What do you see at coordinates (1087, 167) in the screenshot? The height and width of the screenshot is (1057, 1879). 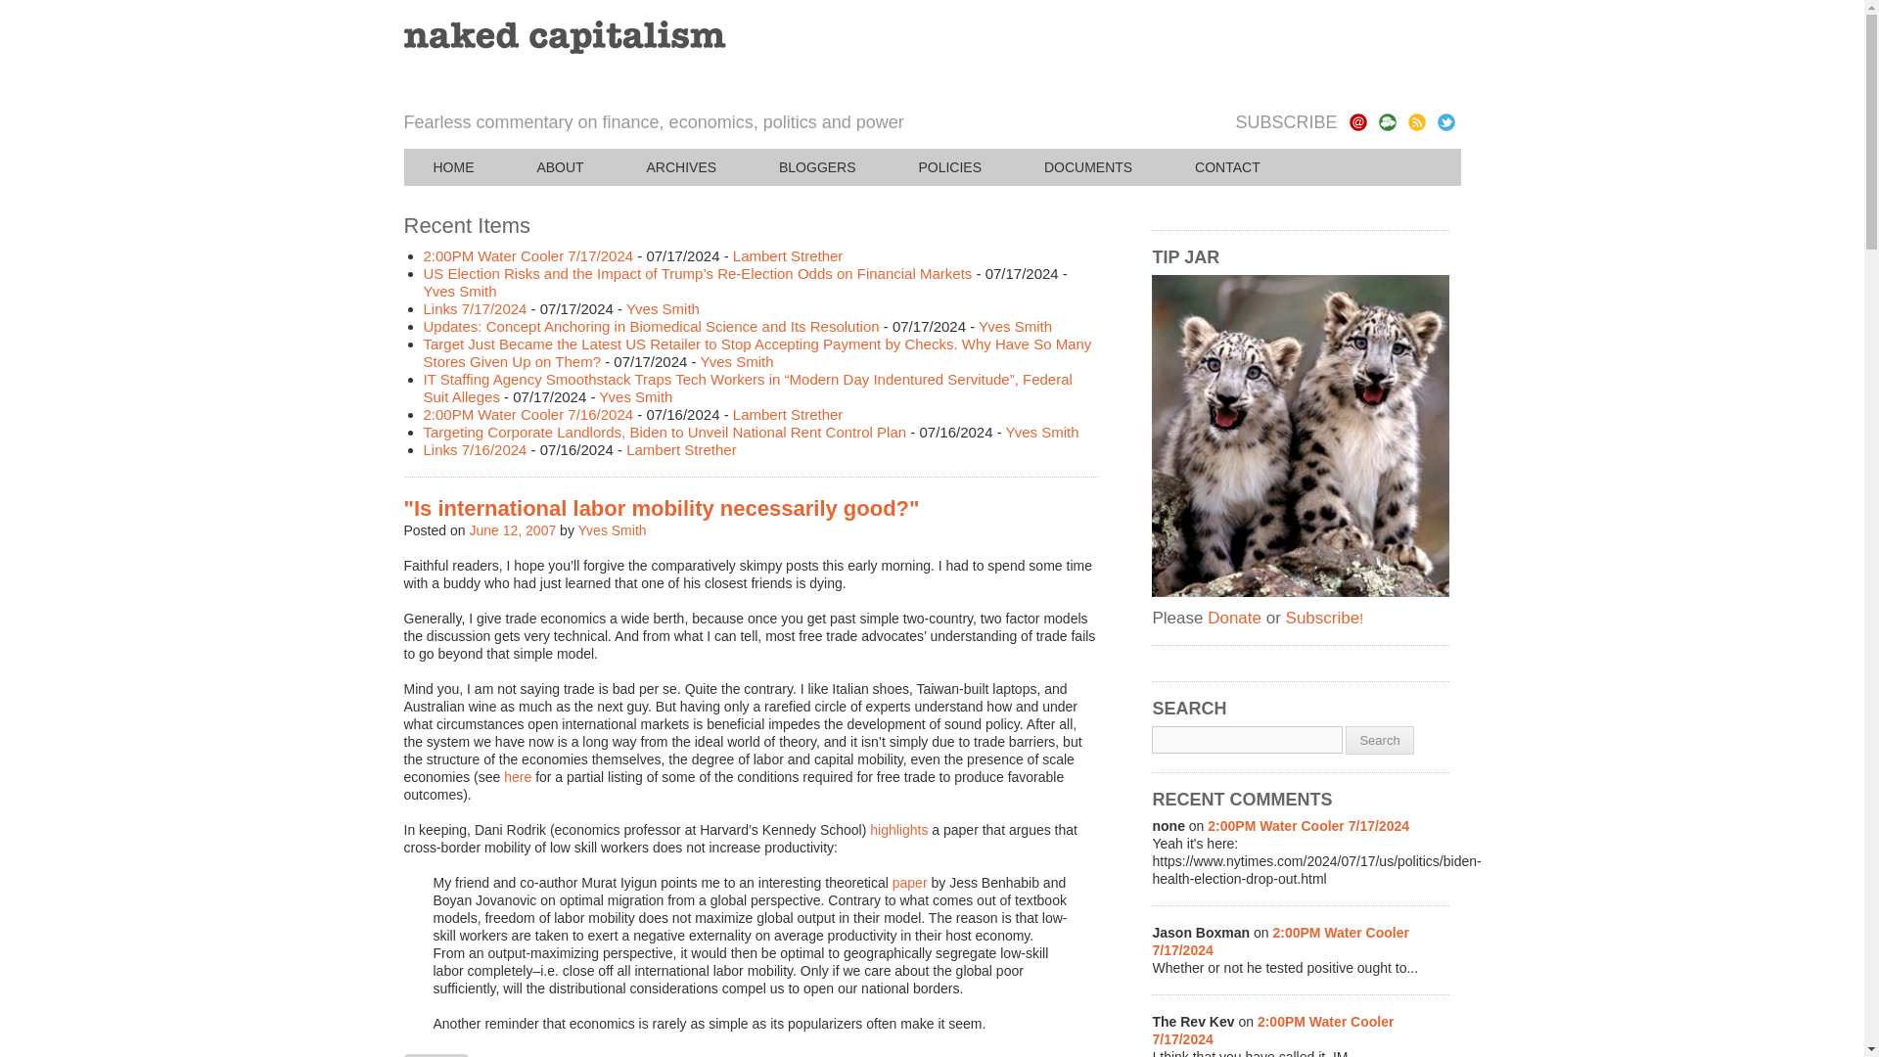 I see `DOCUMENTS` at bounding box center [1087, 167].